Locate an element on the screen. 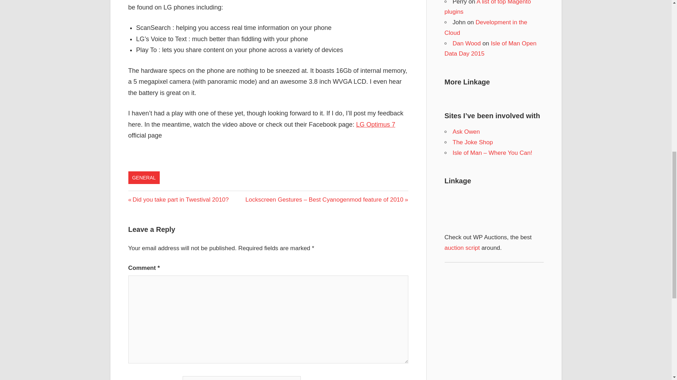 The image size is (677, 380). auction script is located at coordinates (178, 199).